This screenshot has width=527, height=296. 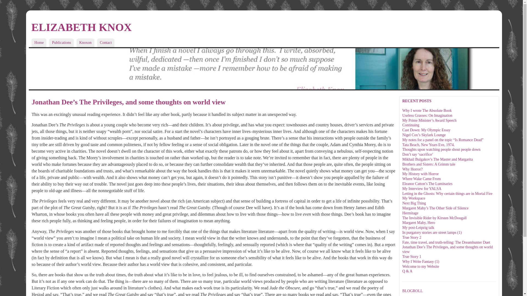 What do you see at coordinates (85, 43) in the screenshot?
I see `Knoxon` at bounding box center [85, 43].